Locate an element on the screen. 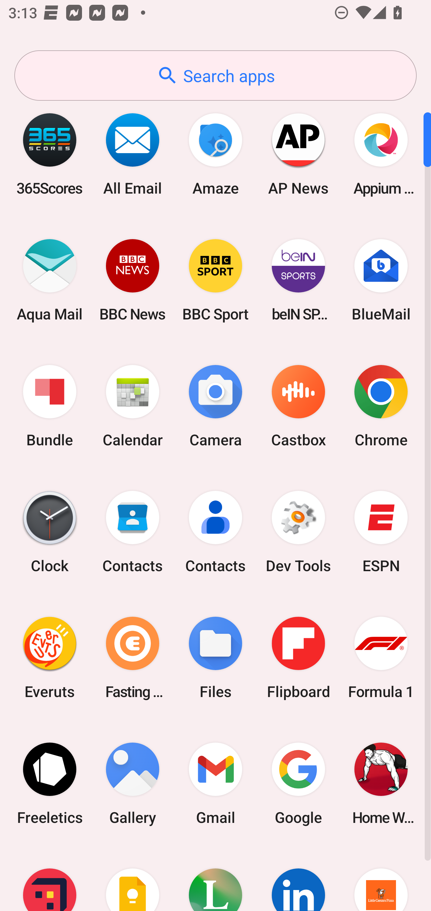  Camera is located at coordinates (215, 406).